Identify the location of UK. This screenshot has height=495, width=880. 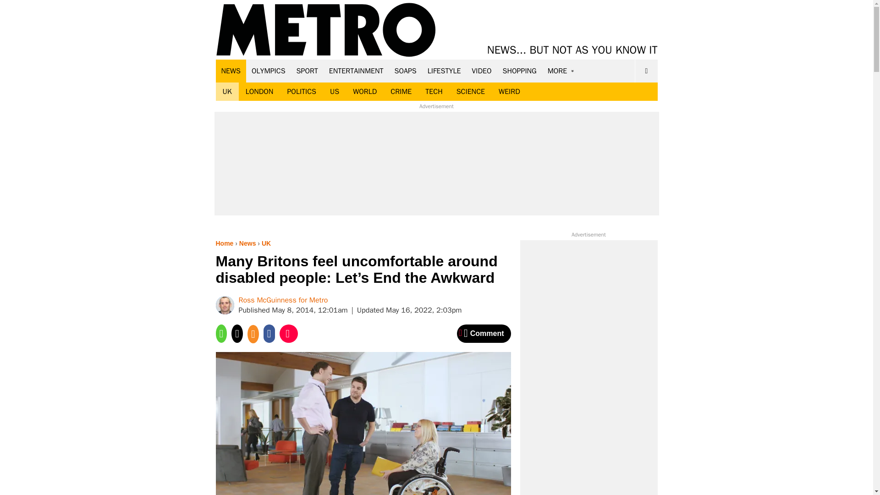
(227, 92).